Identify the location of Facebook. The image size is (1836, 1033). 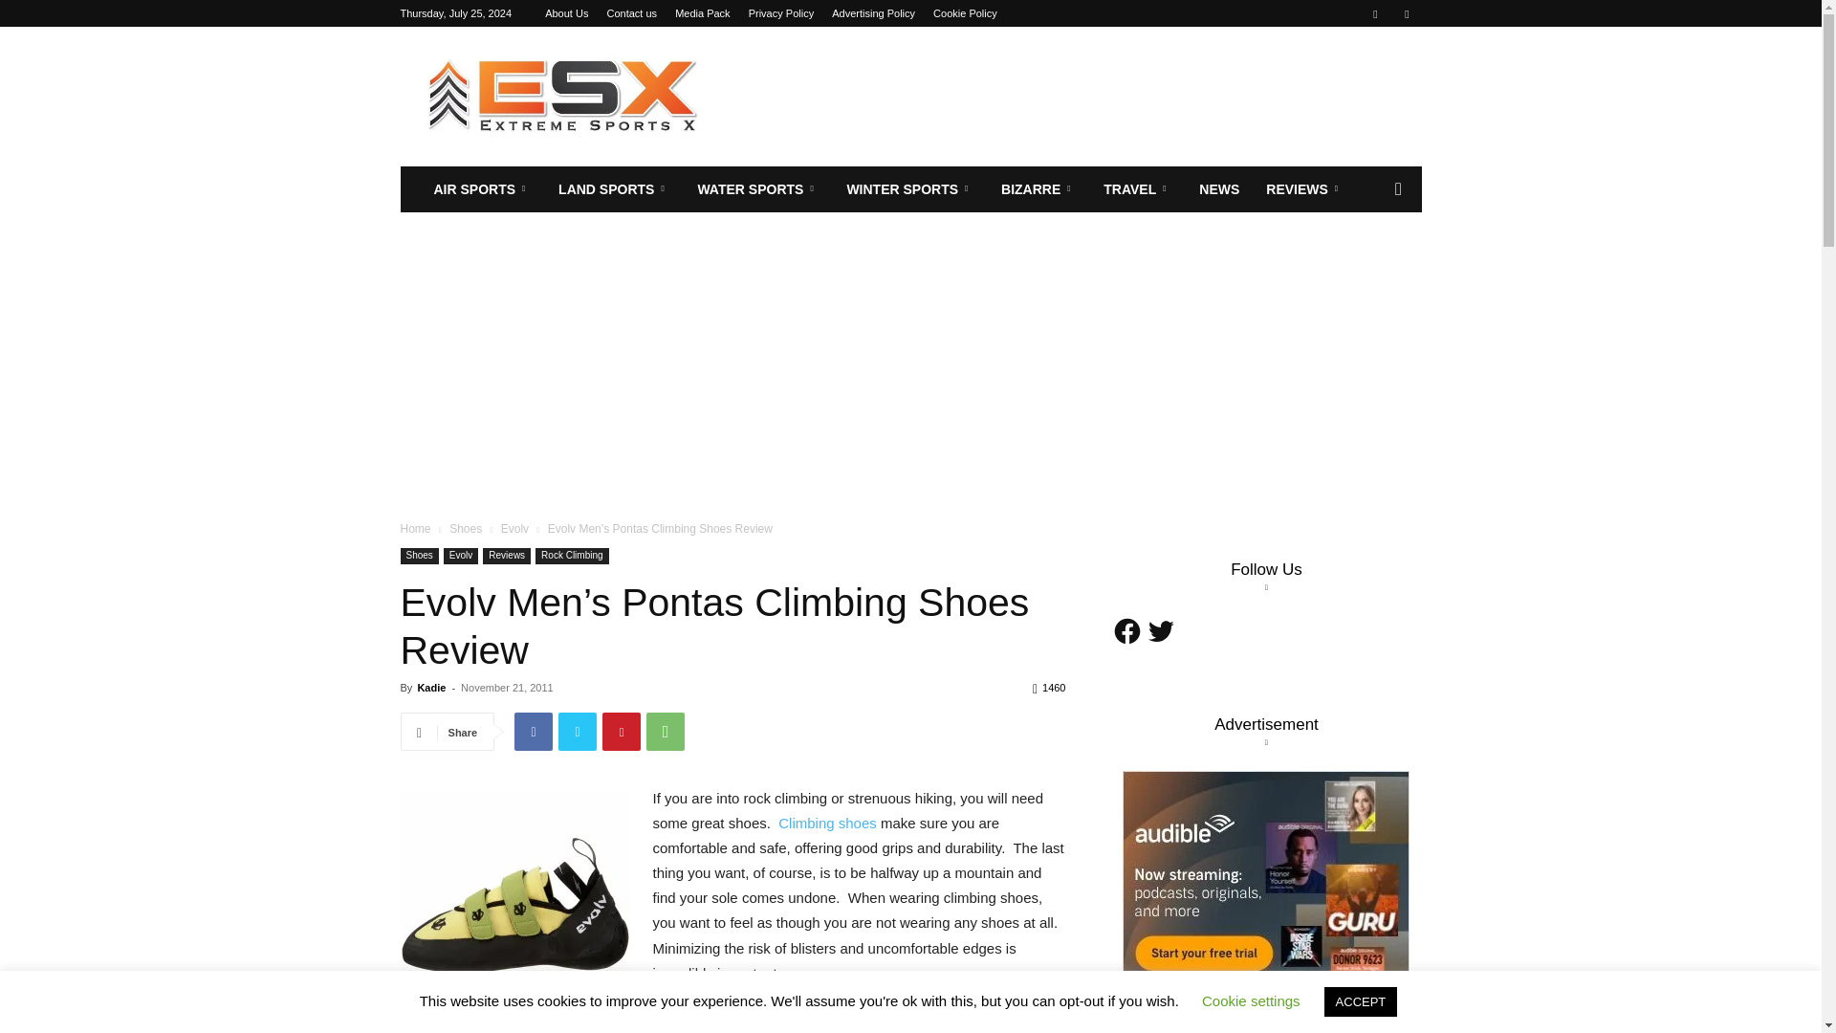
(533, 732).